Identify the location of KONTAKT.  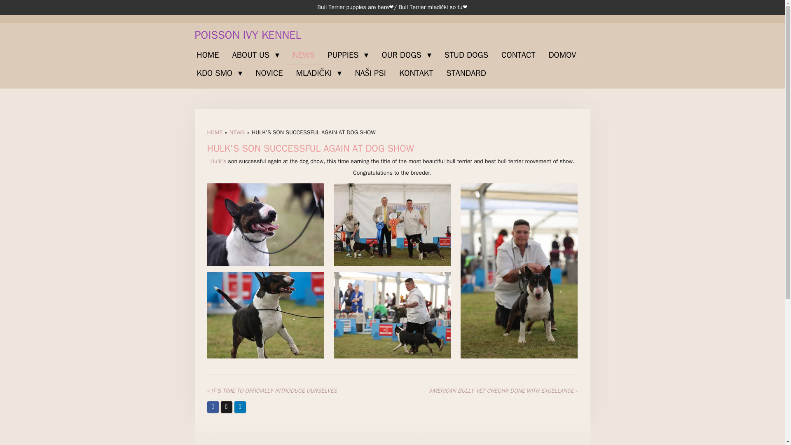
(416, 73).